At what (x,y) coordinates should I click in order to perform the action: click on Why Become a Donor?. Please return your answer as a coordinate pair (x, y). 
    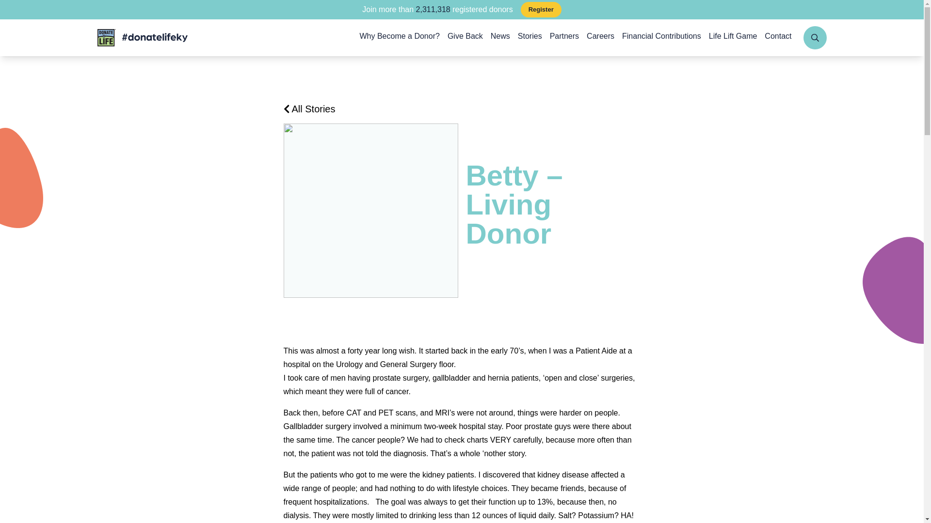
    Looking at the image, I should click on (400, 37).